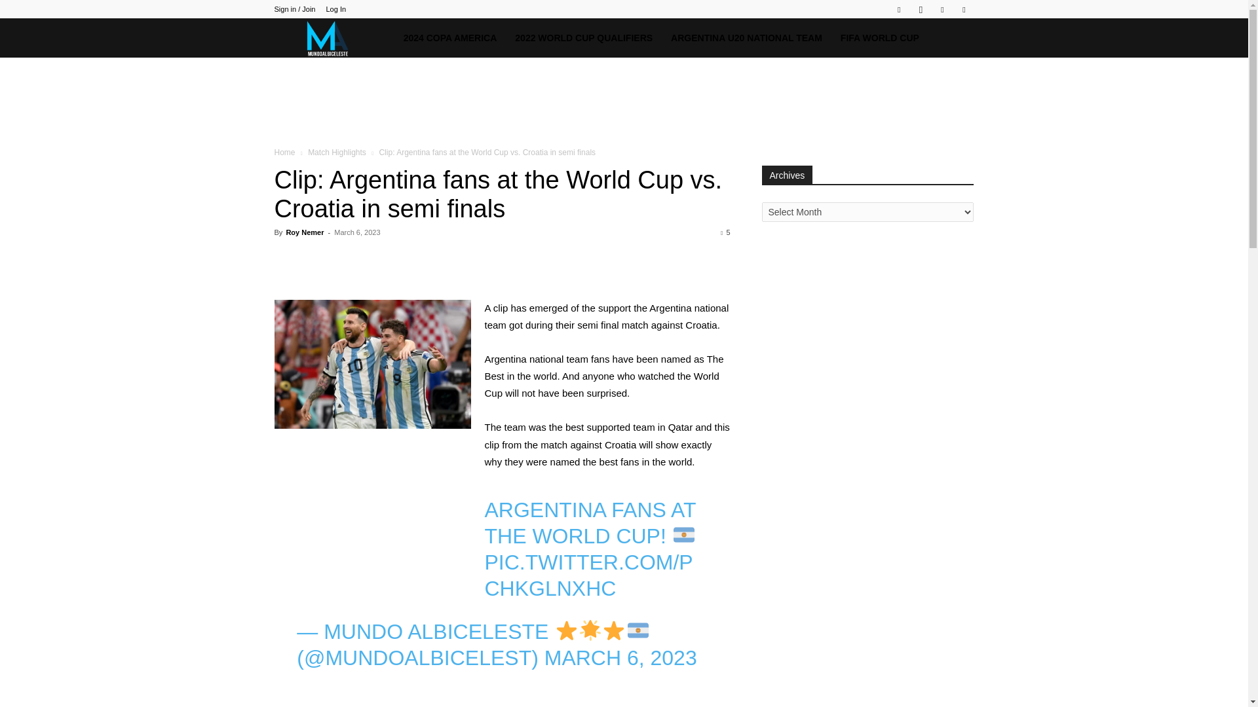 The height and width of the screenshot is (707, 1258). I want to click on 5, so click(725, 232).